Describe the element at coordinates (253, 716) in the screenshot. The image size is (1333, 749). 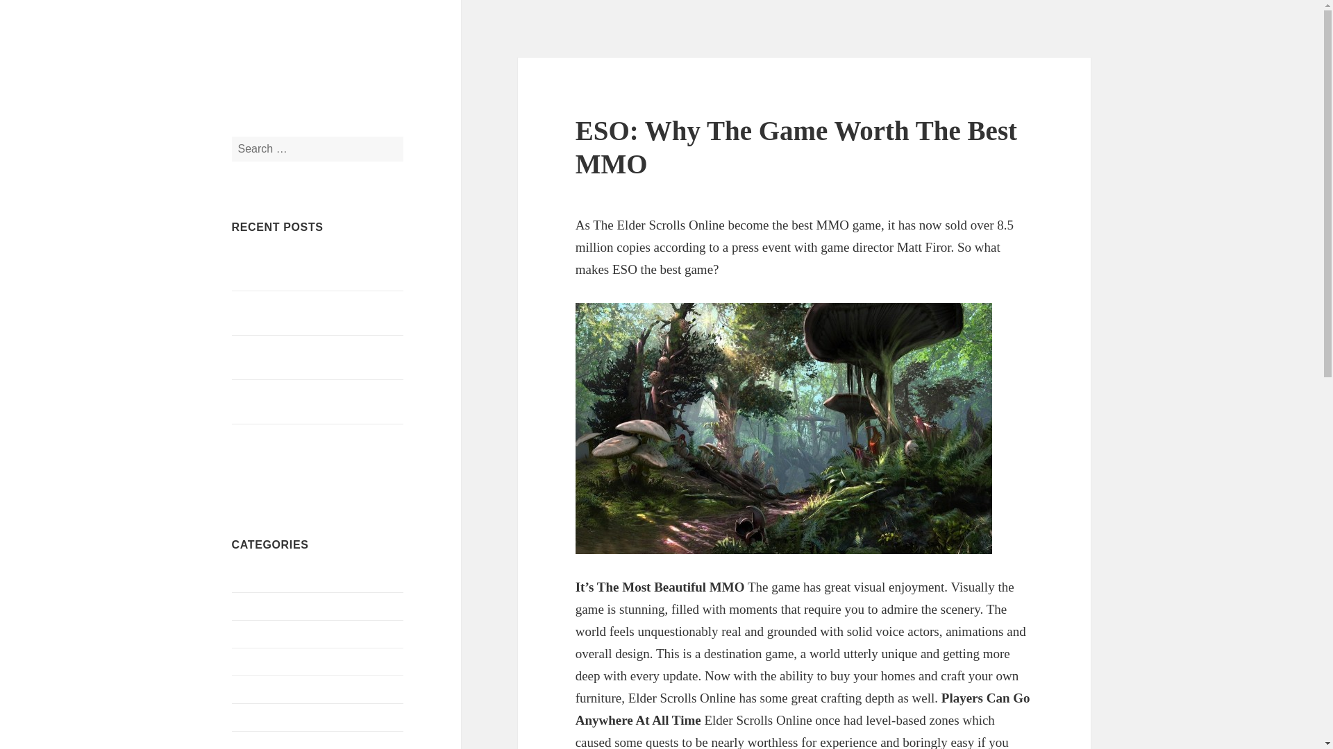
I see `Destiny 2` at that location.